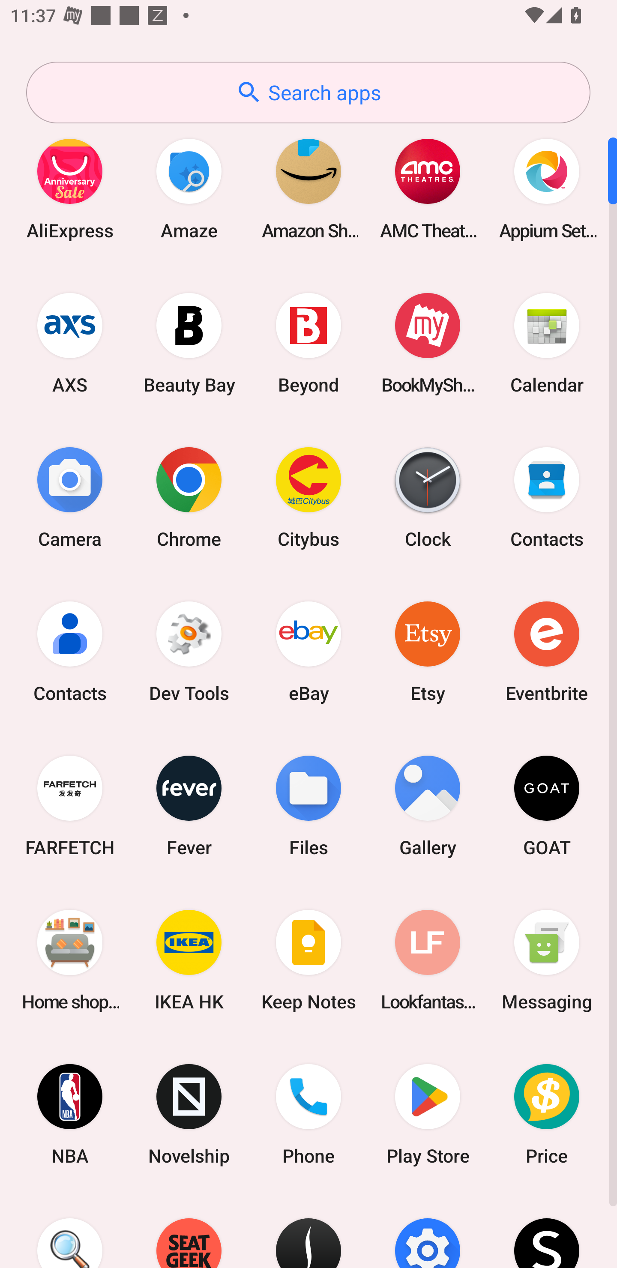  What do you see at coordinates (428, 497) in the screenshot?
I see `Clock` at bounding box center [428, 497].